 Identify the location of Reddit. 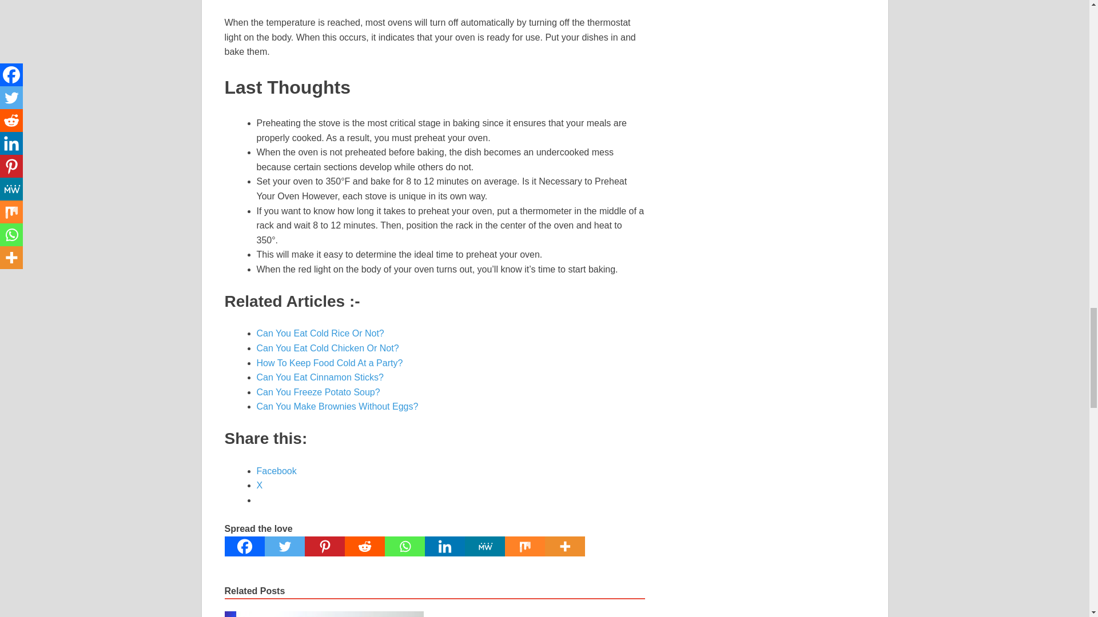
(364, 546).